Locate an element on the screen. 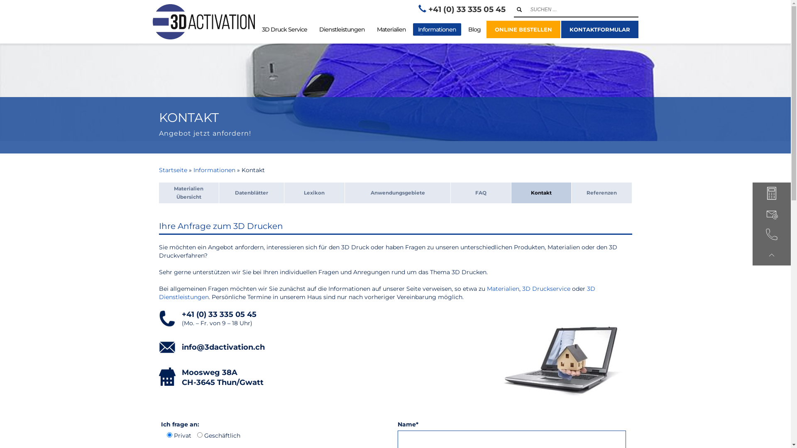 The image size is (797, 448). Materialien is located at coordinates (391, 29).